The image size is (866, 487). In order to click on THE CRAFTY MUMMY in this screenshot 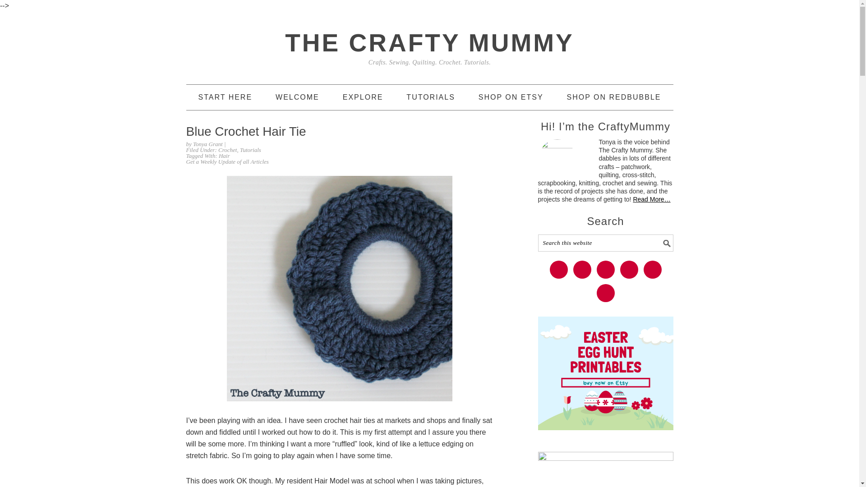, I will do `click(429, 42)`.